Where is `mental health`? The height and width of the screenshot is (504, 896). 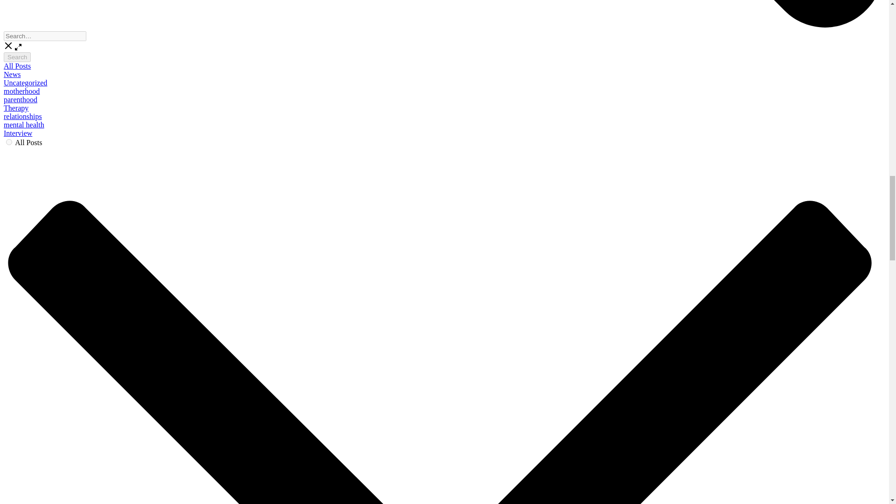
mental health is located at coordinates (23, 125).